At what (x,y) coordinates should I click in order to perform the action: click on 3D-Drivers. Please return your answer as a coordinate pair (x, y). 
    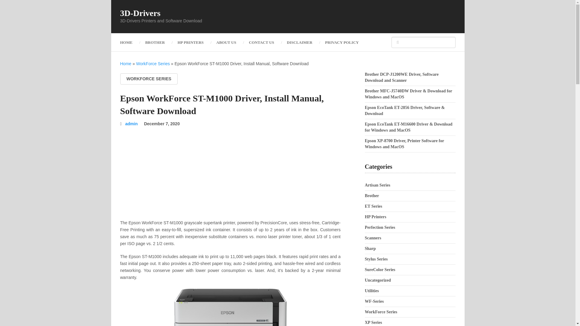
    Looking at the image, I should click on (140, 13).